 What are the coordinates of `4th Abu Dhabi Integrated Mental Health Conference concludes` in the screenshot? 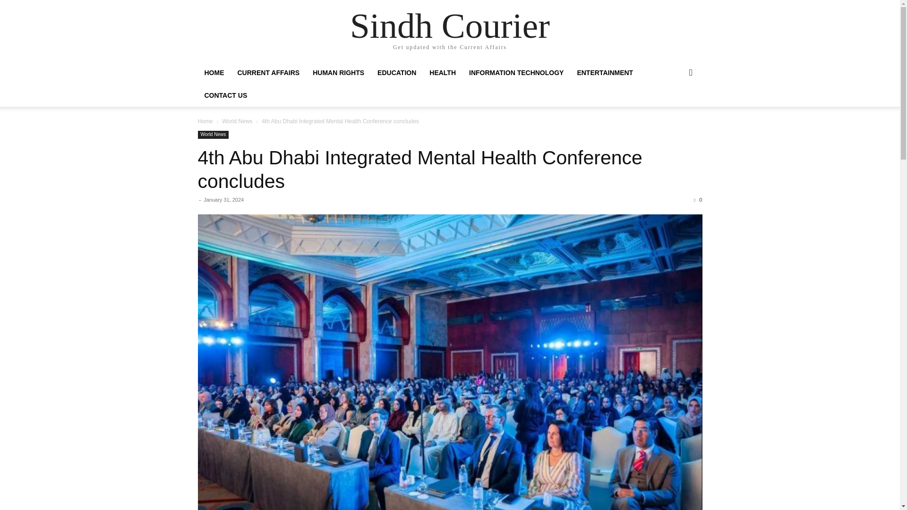 It's located at (419, 170).